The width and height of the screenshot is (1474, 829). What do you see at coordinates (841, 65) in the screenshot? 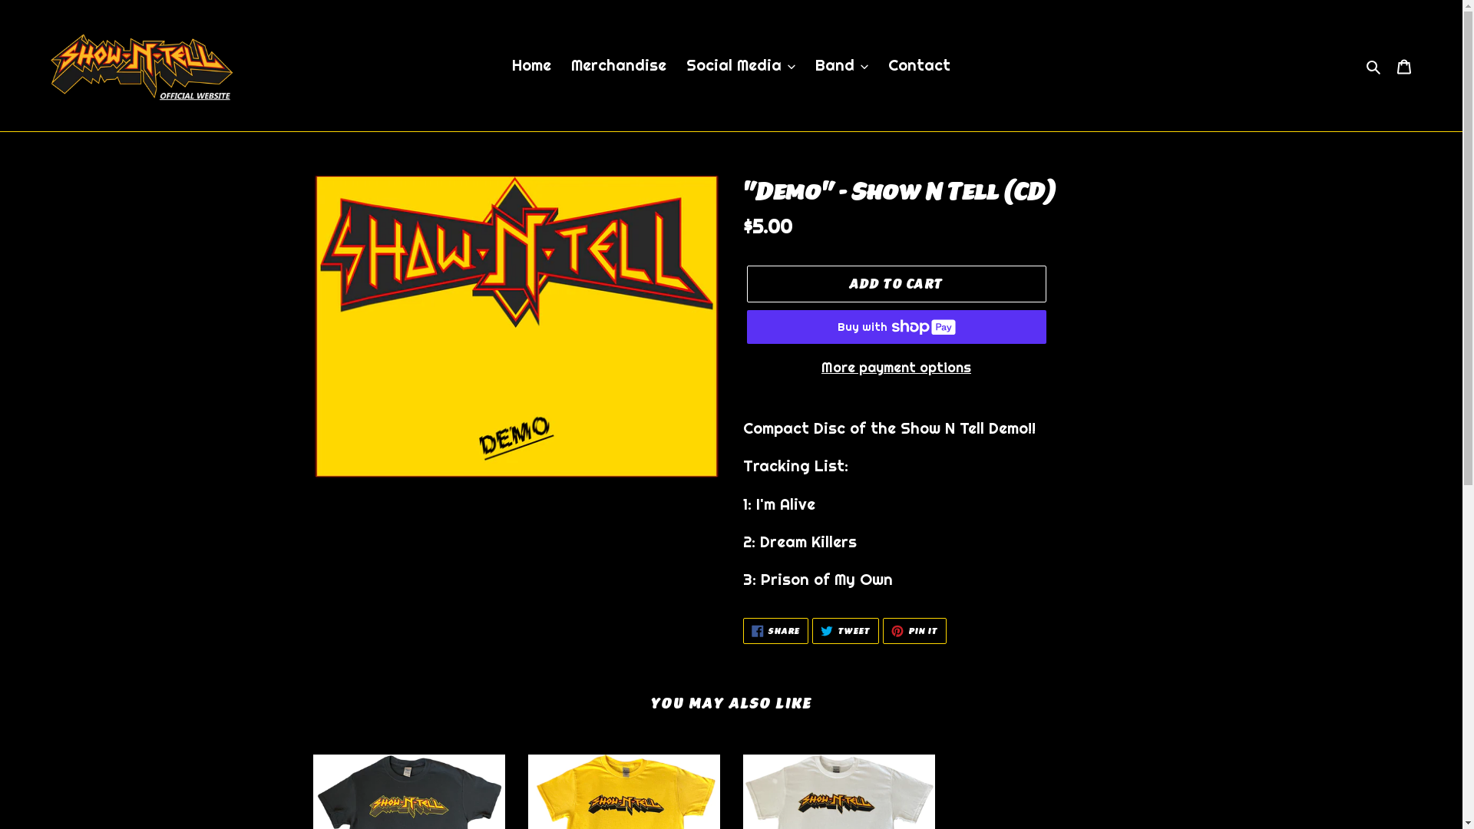
I see `Band` at bounding box center [841, 65].